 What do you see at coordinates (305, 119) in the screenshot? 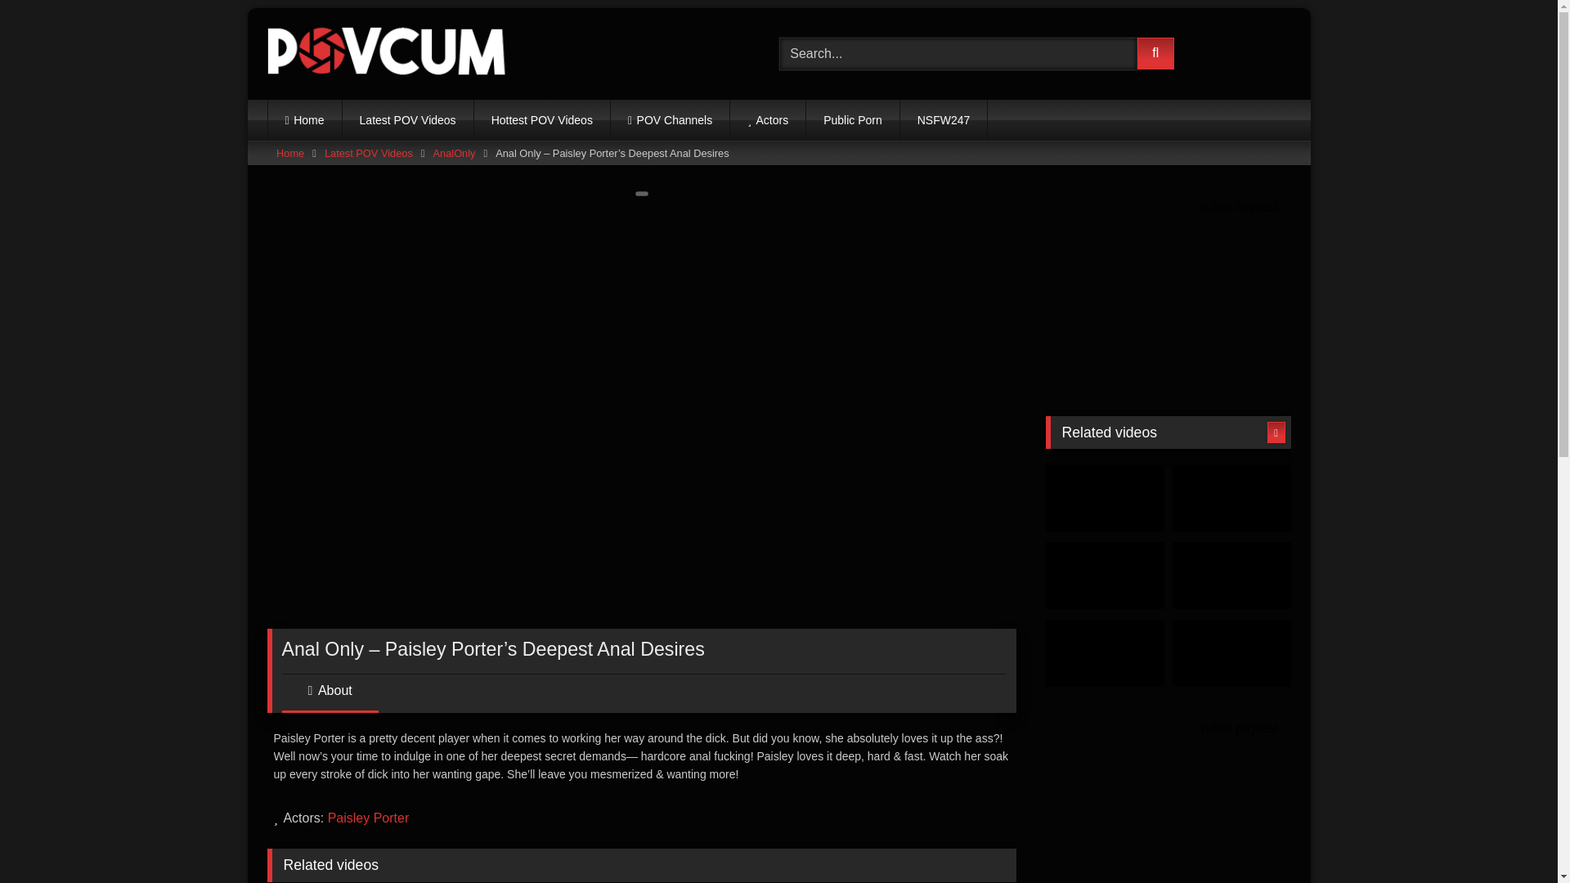
I see `Home` at bounding box center [305, 119].